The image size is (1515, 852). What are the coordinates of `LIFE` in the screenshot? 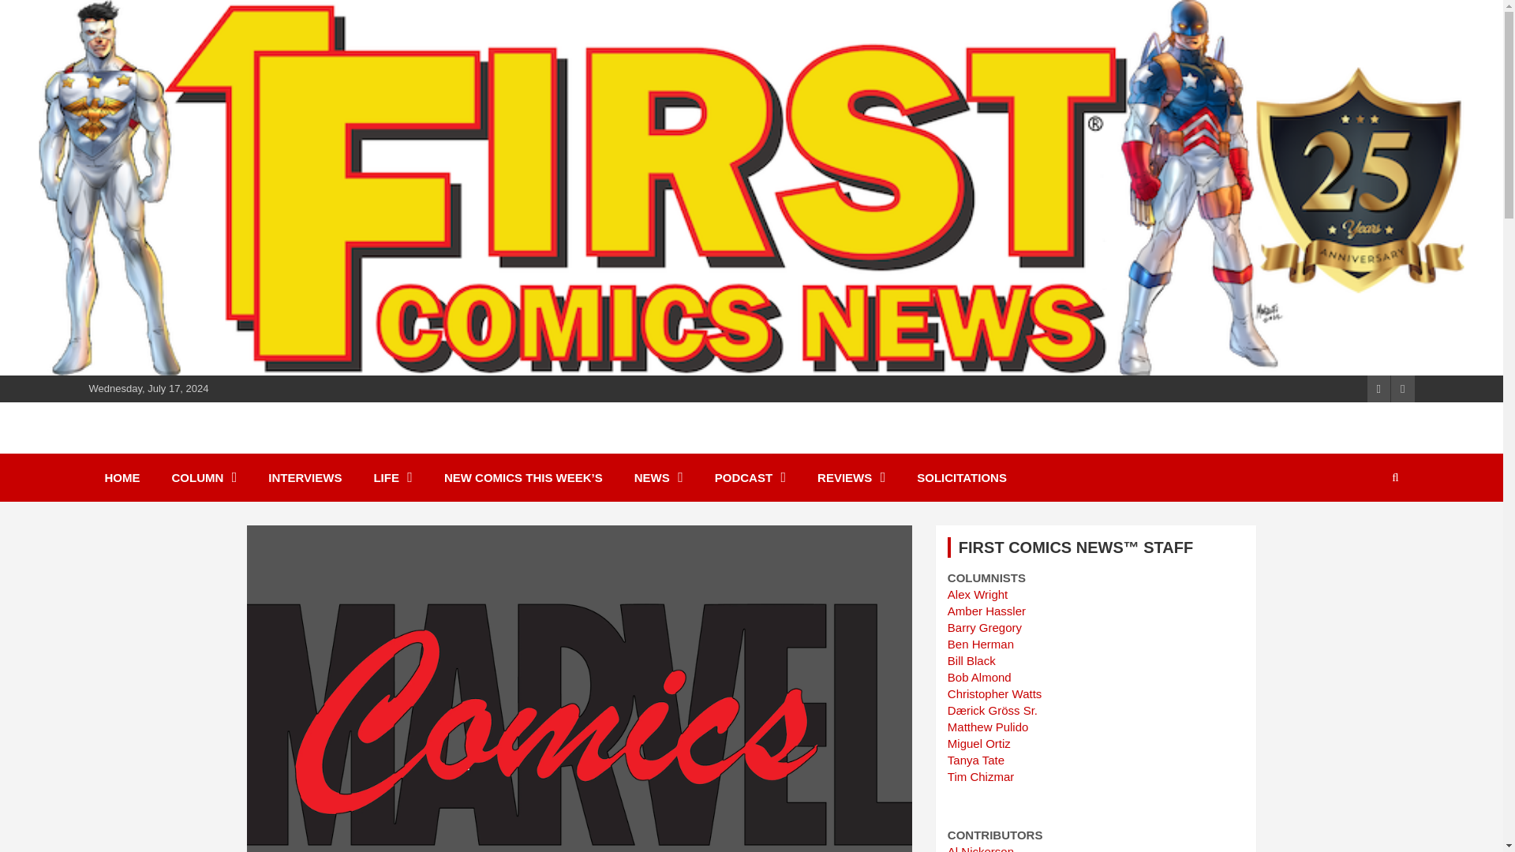 It's located at (393, 477).